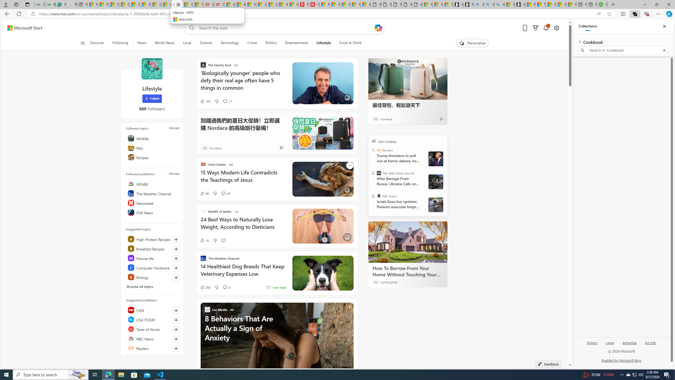  What do you see at coordinates (389, 282) in the screenshot?
I see `LendingTree` at bounding box center [389, 282].